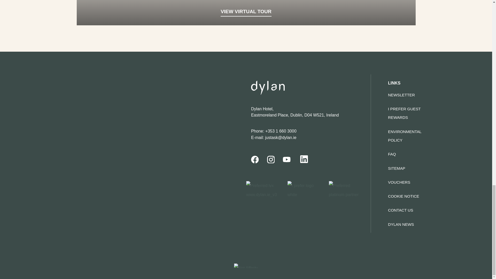 The width and height of the screenshot is (496, 279). I want to click on FAQ, so click(392, 154).